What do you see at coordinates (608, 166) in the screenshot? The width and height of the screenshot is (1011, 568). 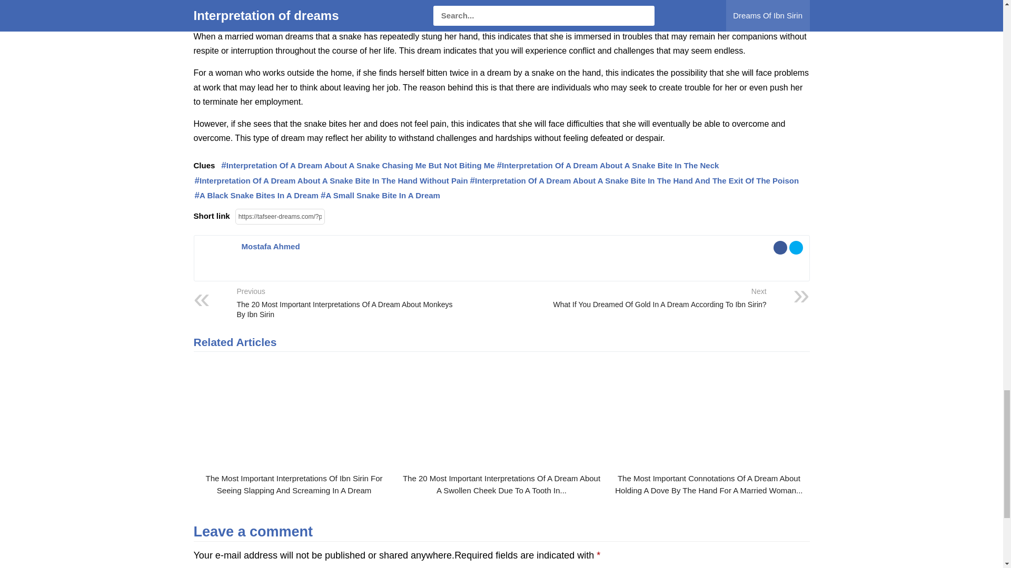 I see `Interpretation Of A Dream About A Snake Bite In The Neck` at bounding box center [608, 166].